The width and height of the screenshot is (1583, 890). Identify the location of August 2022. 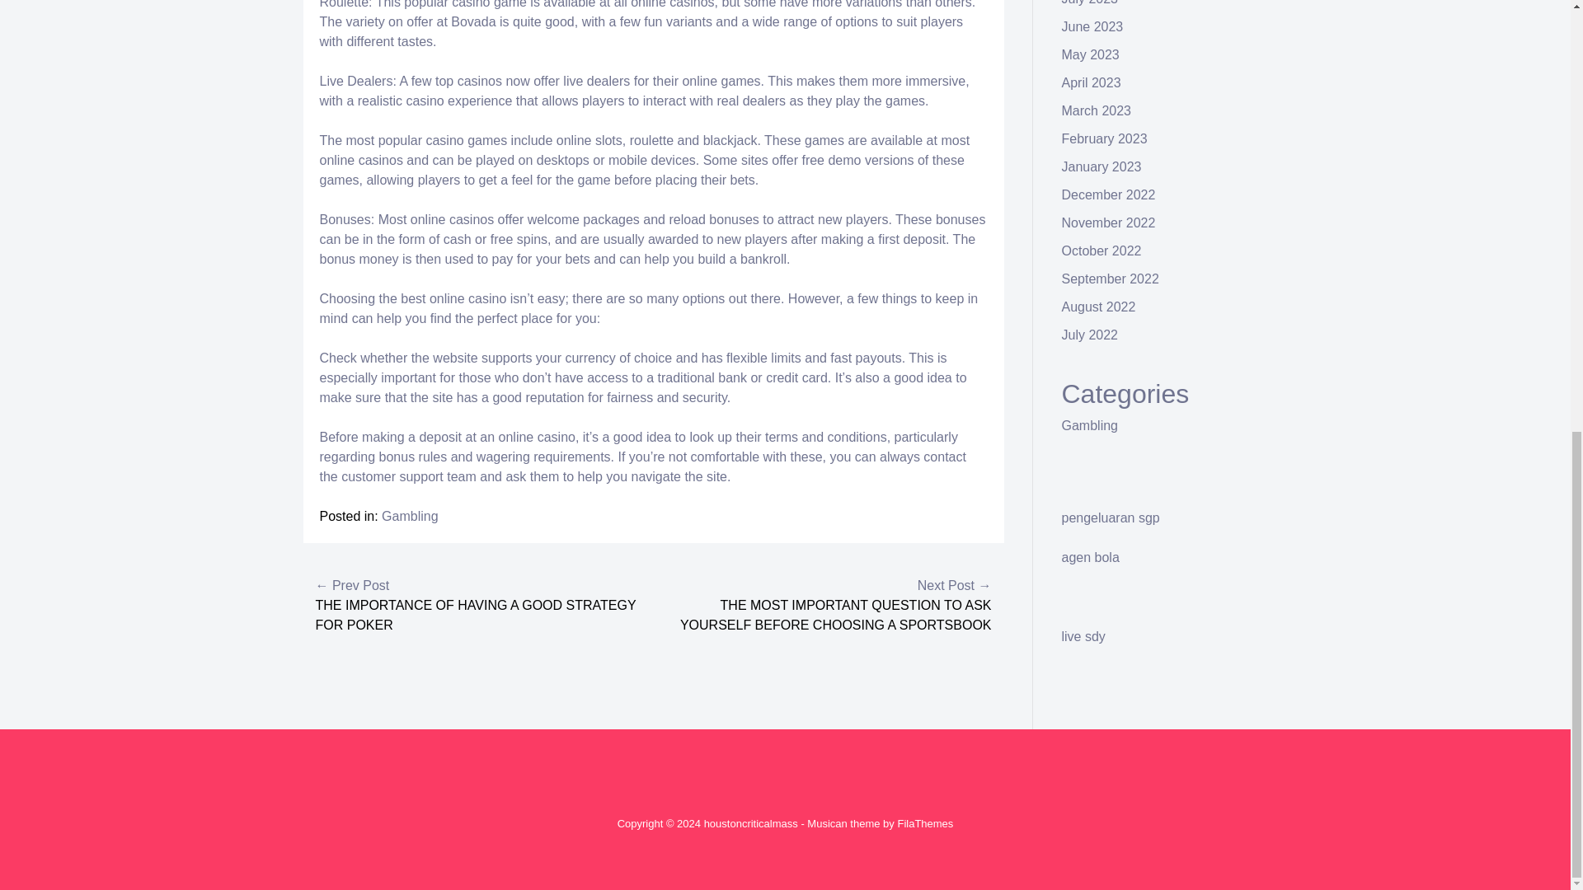
(1099, 307).